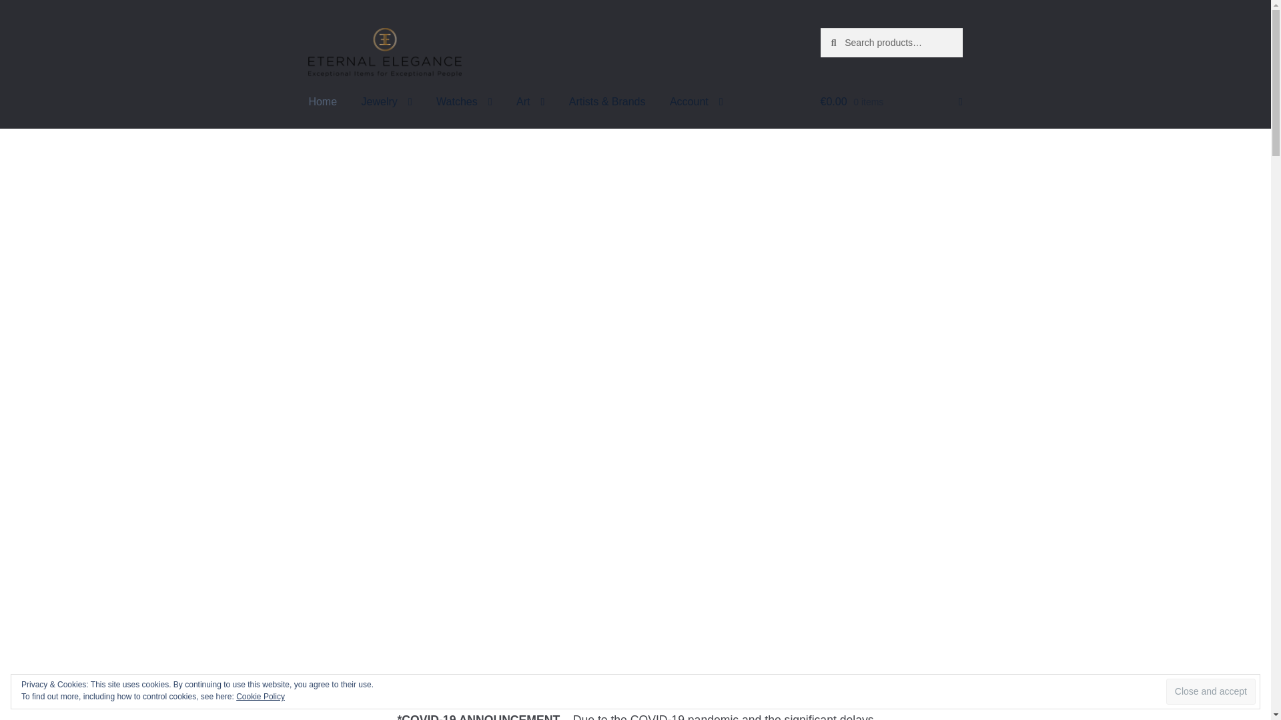 This screenshot has width=1281, height=720. I want to click on Eternal Elegance, so click(384, 52).